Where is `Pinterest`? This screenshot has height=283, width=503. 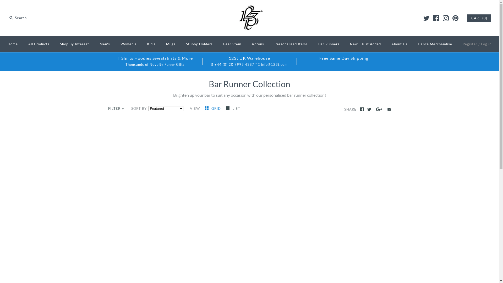
Pinterest is located at coordinates (455, 18).